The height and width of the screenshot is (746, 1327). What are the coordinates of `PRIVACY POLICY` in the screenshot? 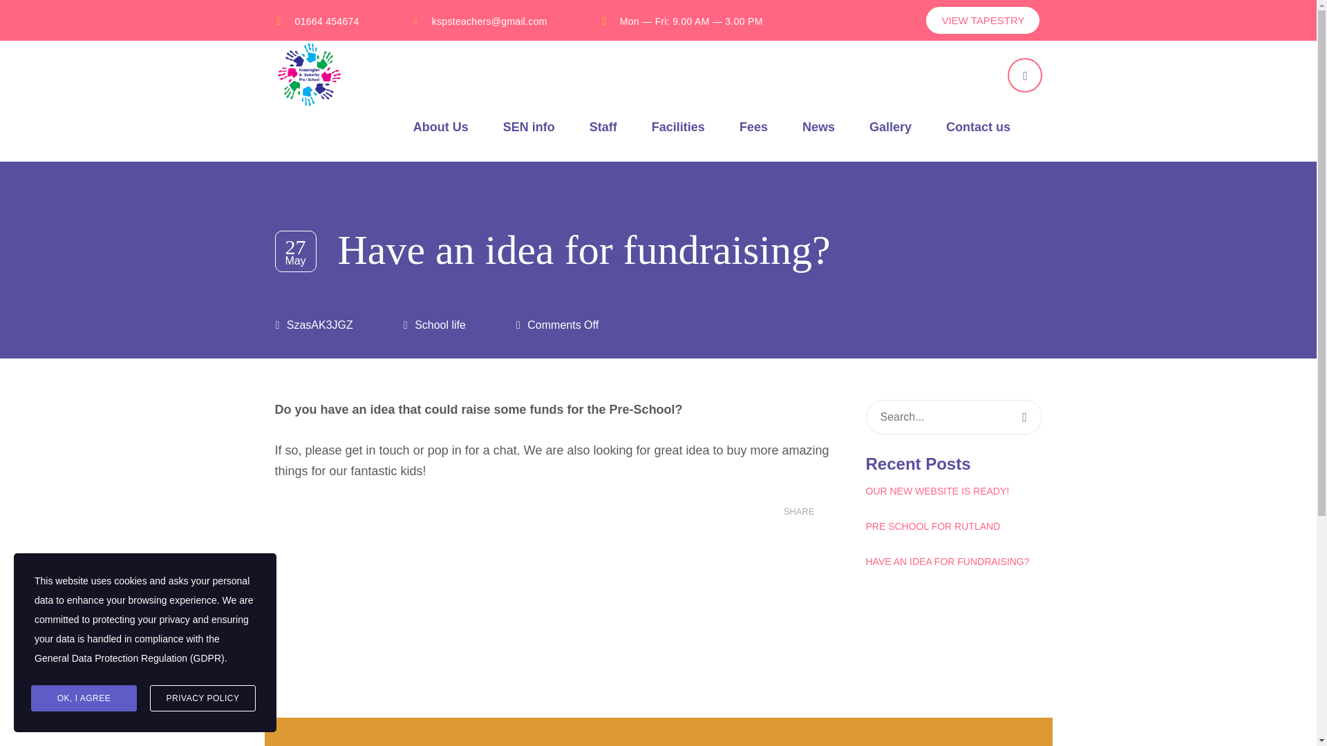 It's located at (203, 698).